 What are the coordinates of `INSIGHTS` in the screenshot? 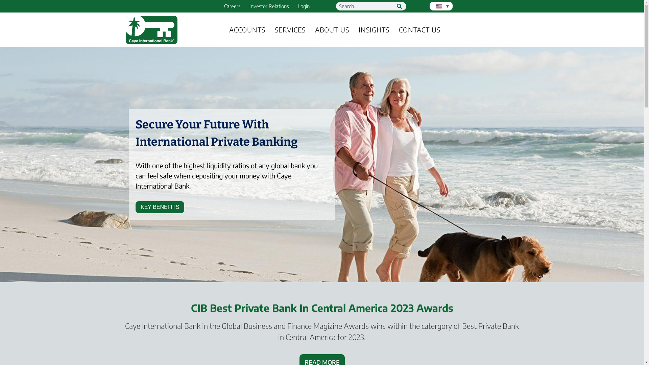 It's located at (374, 30).